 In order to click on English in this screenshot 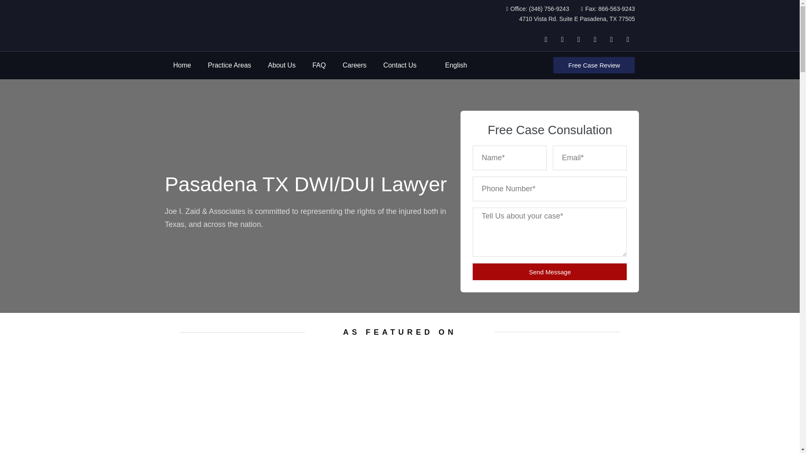, I will do `click(439, 65)`.